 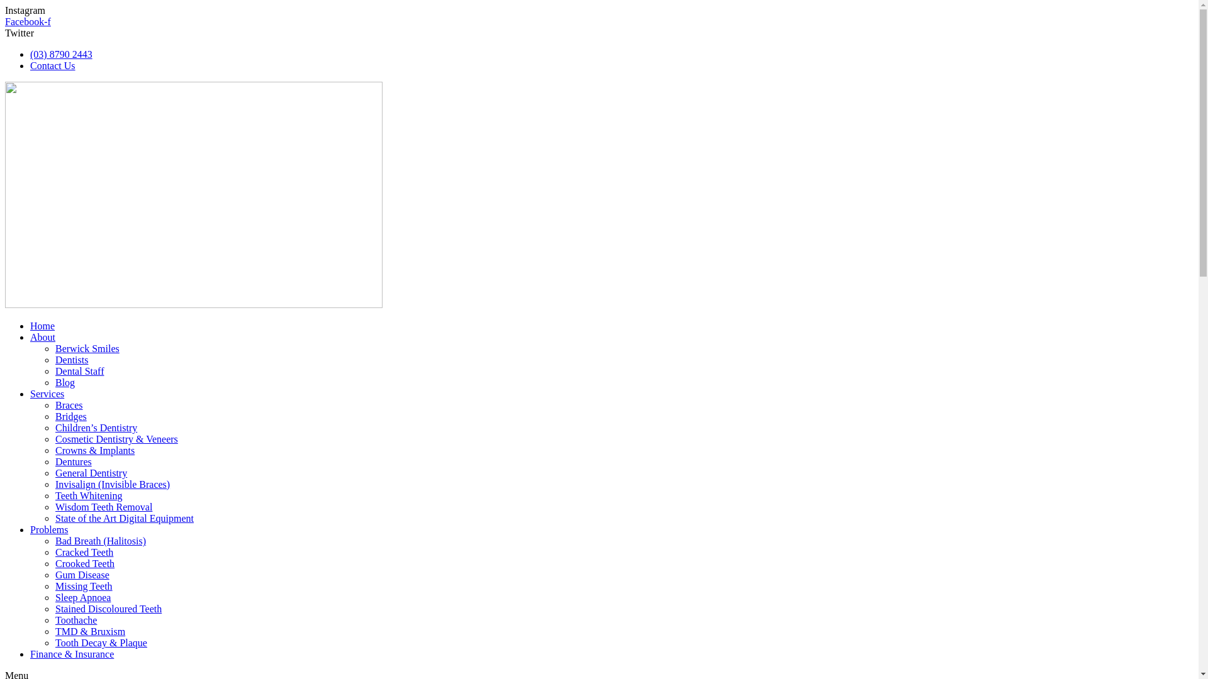 I want to click on Braces, so click(x=69, y=405).